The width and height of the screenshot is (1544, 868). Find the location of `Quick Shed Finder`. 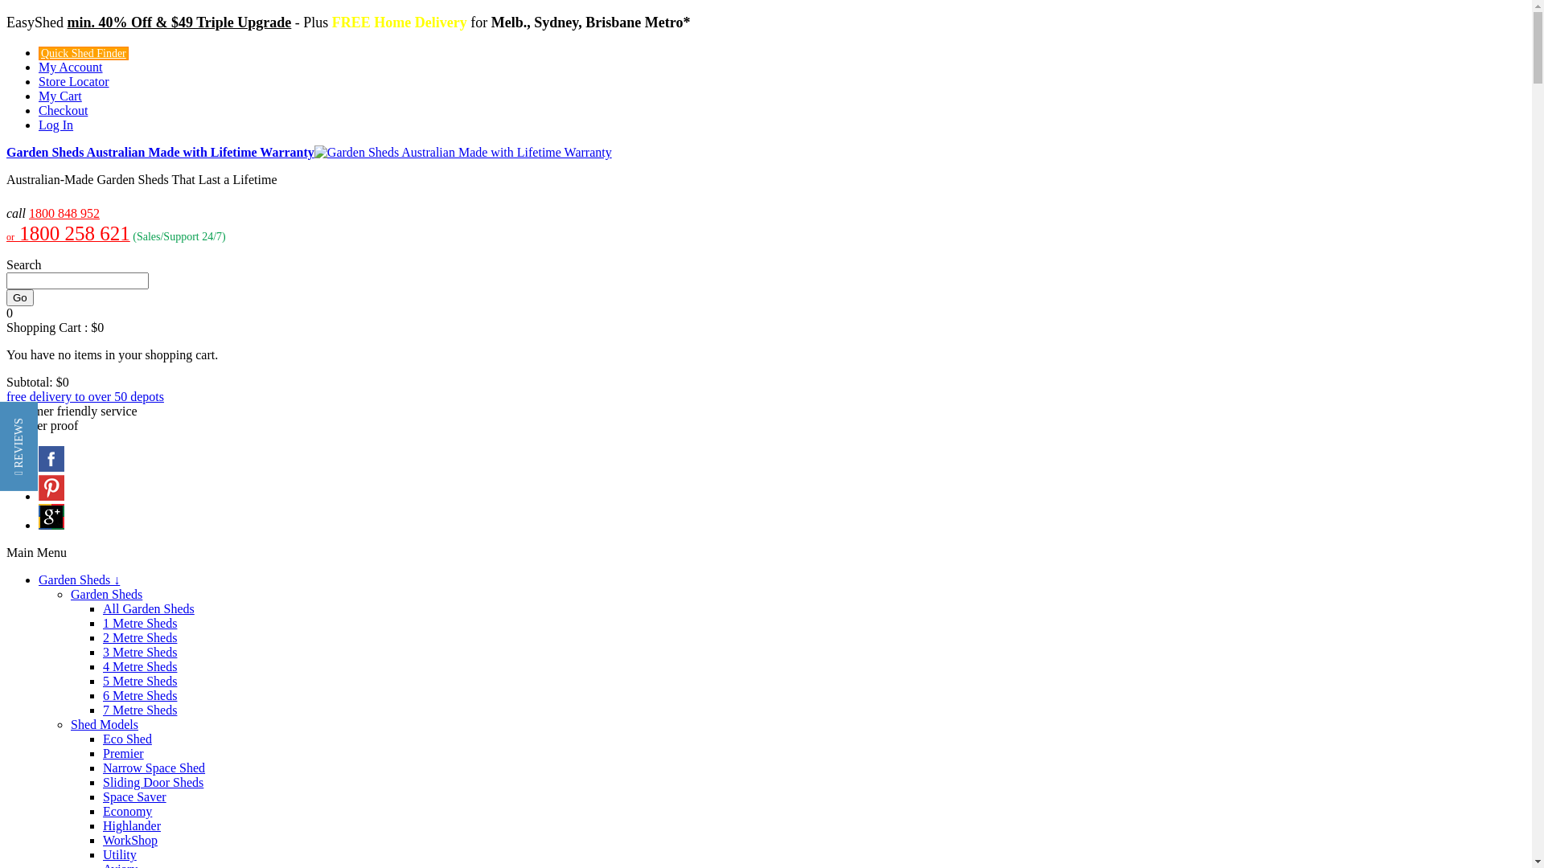

Quick Shed Finder is located at coordinates (84, 53).